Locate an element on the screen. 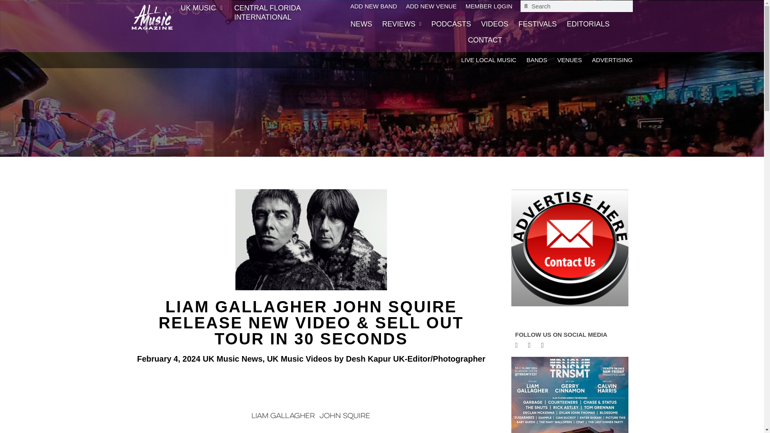 Image resolution: width=770 pixels, height=433 pixels. CENTRAL FLORIDA is located at coordinates (268, 8).